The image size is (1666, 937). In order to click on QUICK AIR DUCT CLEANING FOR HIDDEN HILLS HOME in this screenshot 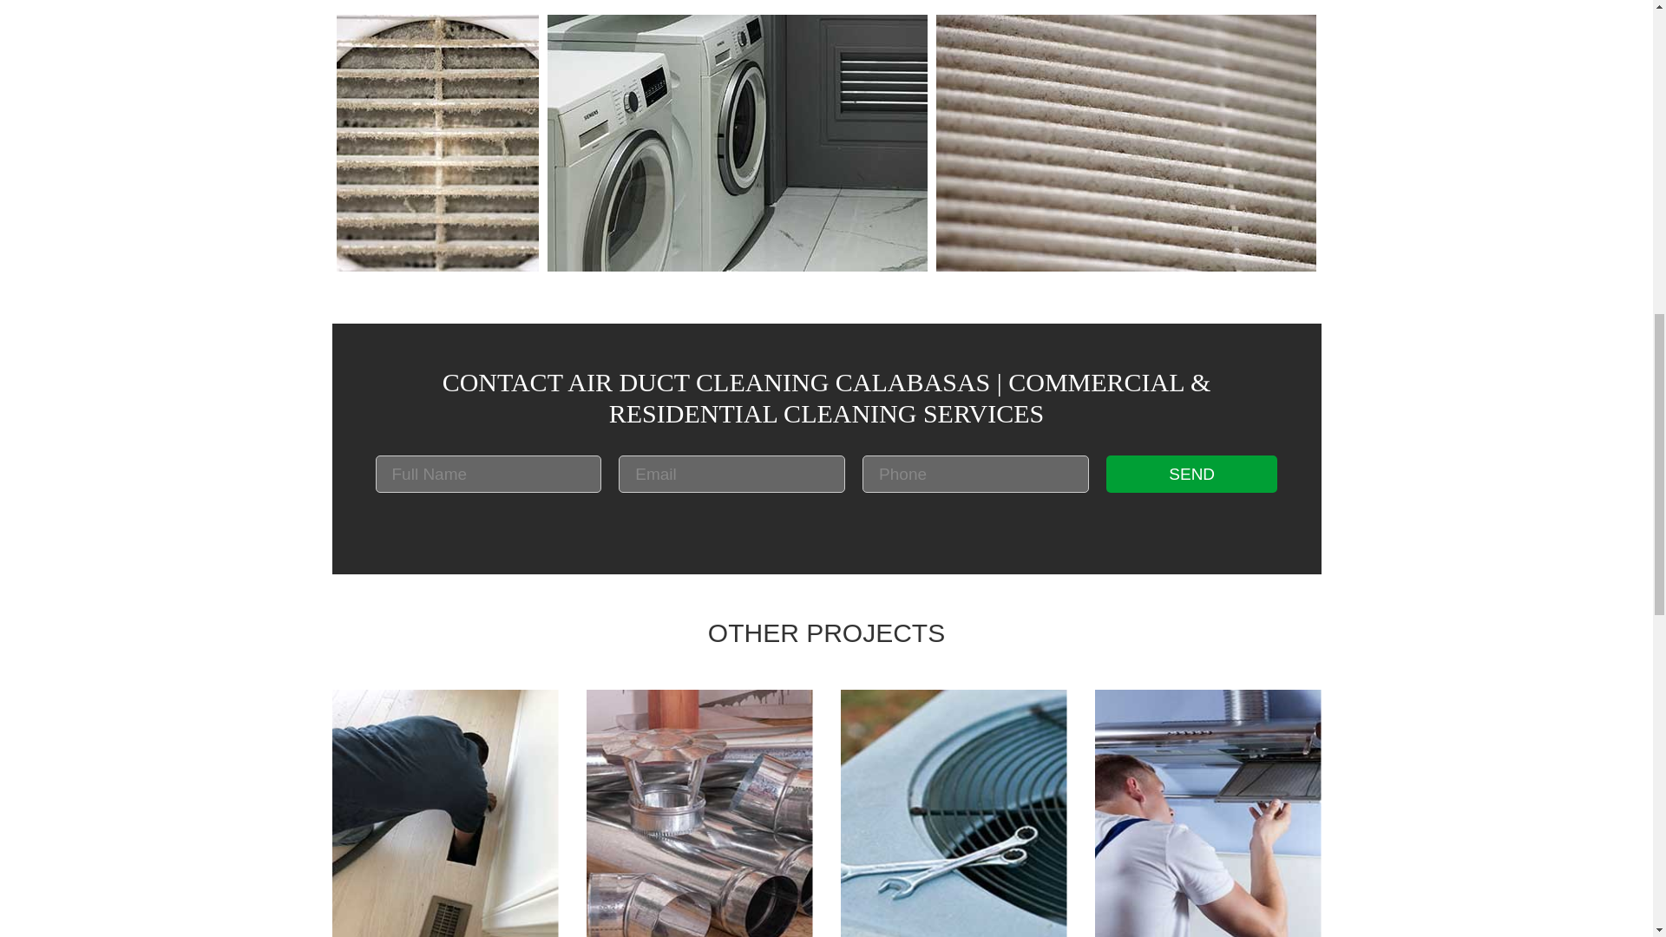, I will do `click(444, 813)`.